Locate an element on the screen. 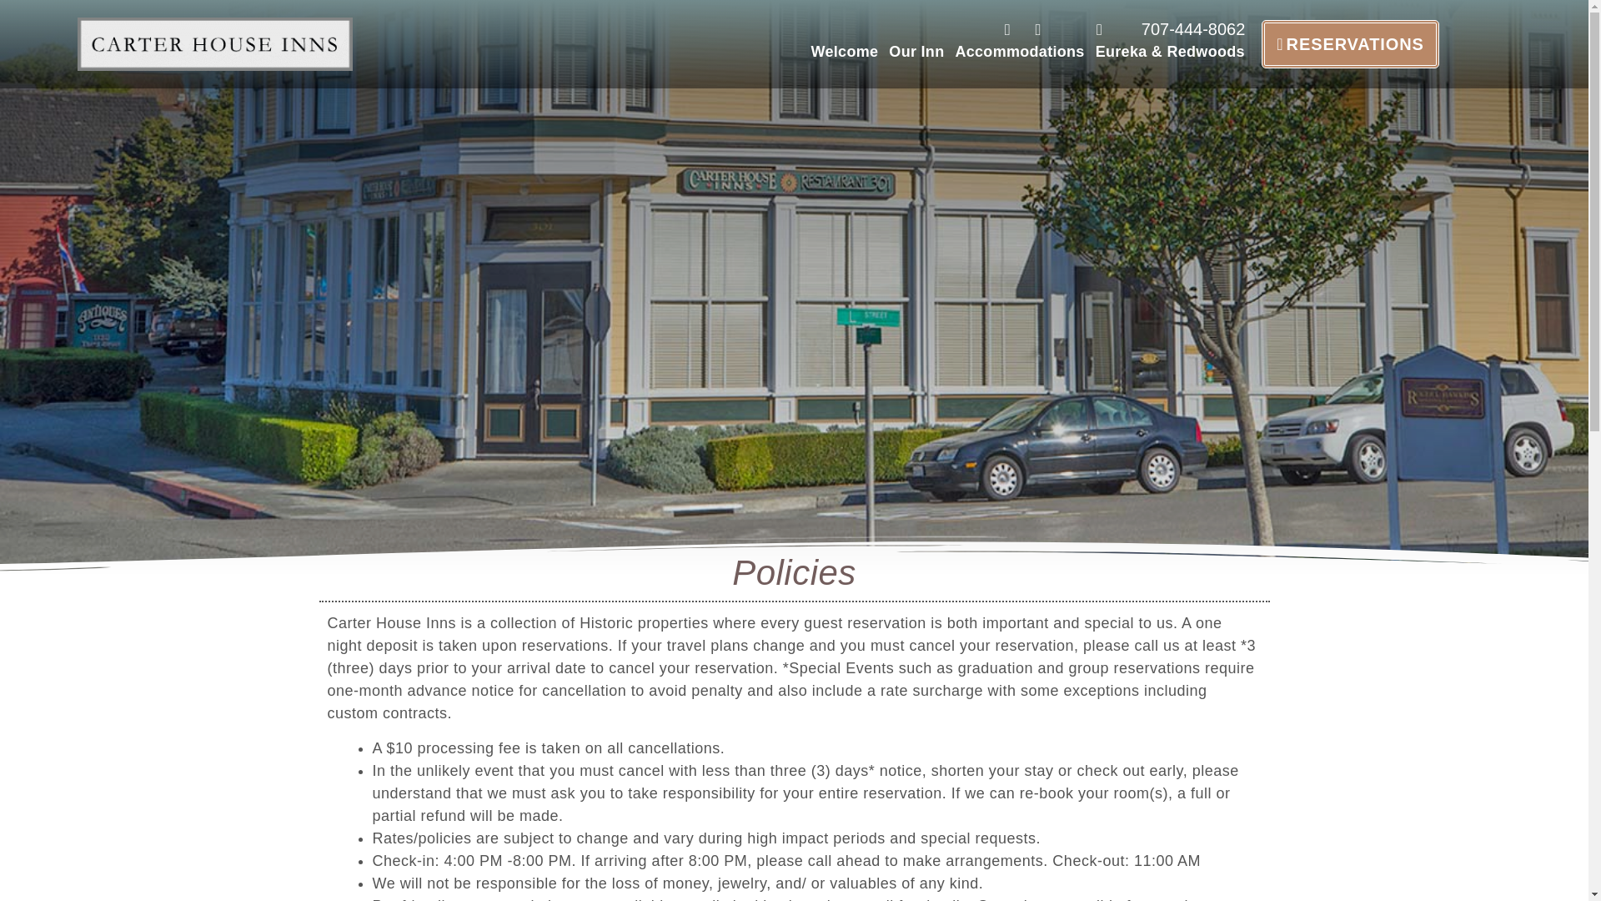 Image resolution: width=1601 pixels, height=901 pixels. Welcome is located at coordinates (845, 52).